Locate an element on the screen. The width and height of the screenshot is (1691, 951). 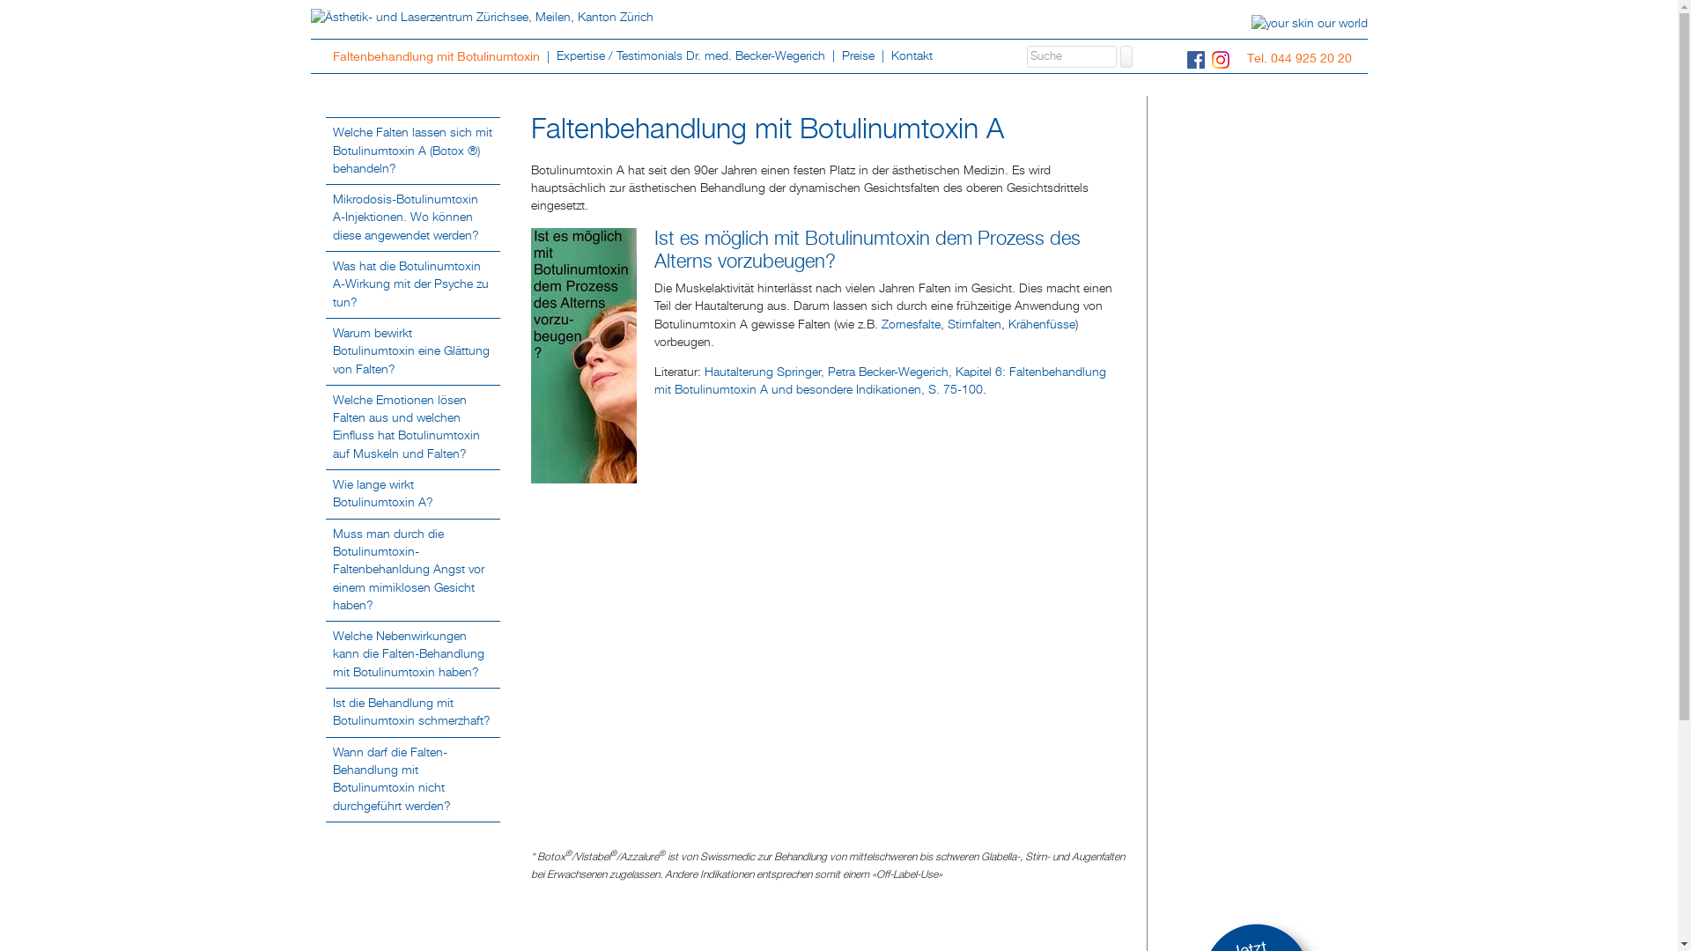
Stirnfalten is located at coordinates (974, 325).